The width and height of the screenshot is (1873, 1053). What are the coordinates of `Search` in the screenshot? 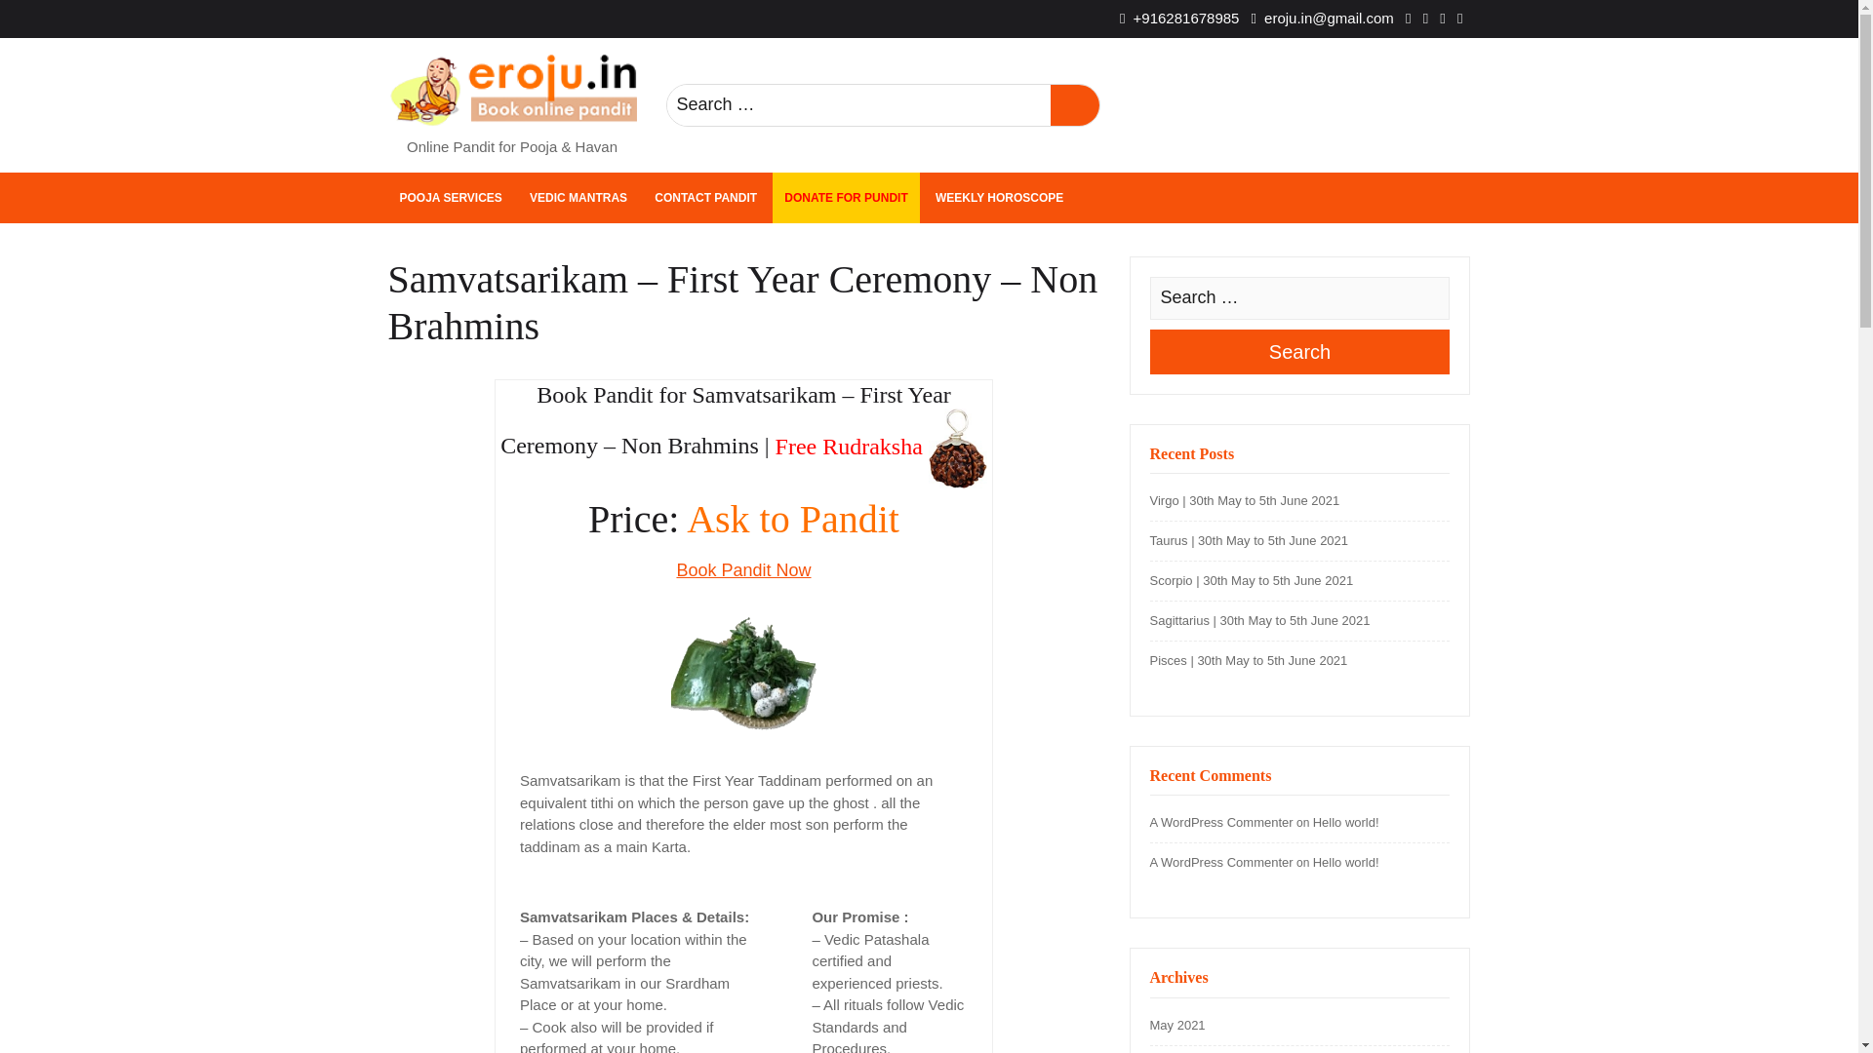 It's located at (1073, 105).